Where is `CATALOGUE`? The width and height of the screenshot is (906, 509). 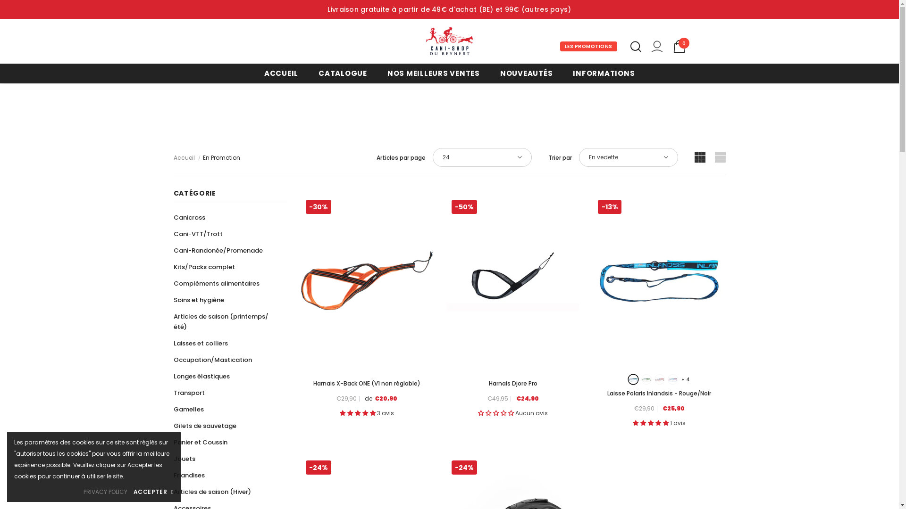 CATALOGUE is located at coordinates (343, 74).